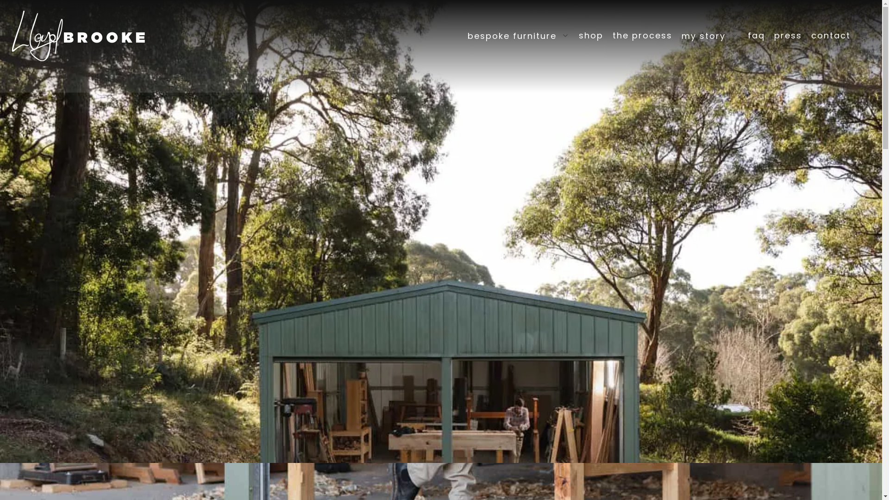  I want to click on press, so click(788, 36).